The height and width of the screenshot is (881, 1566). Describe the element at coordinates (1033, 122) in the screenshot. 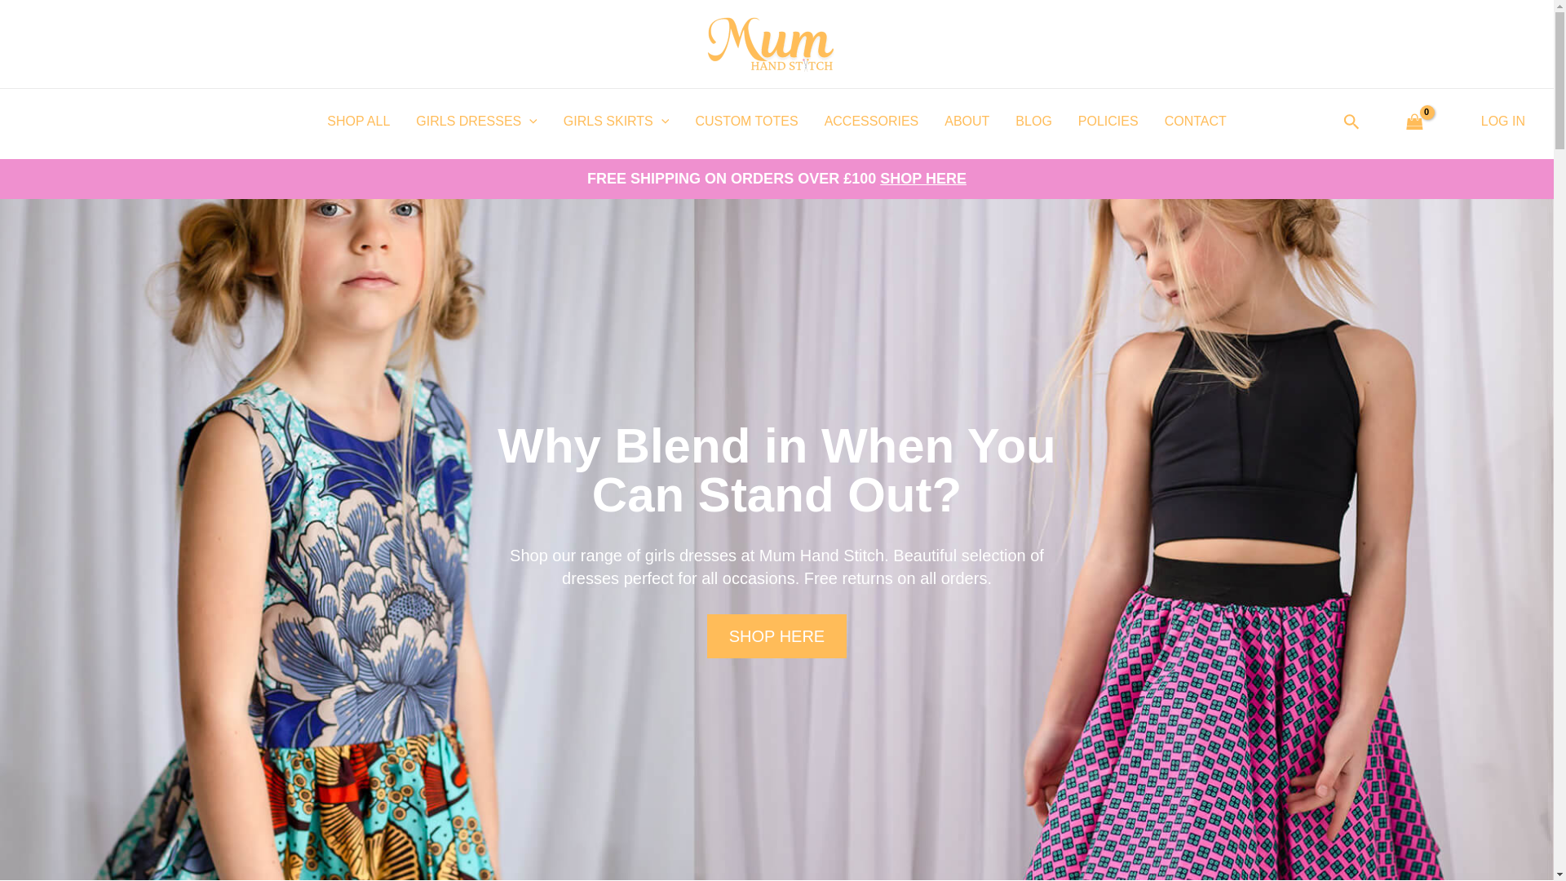

I see `BLOG` at that location.